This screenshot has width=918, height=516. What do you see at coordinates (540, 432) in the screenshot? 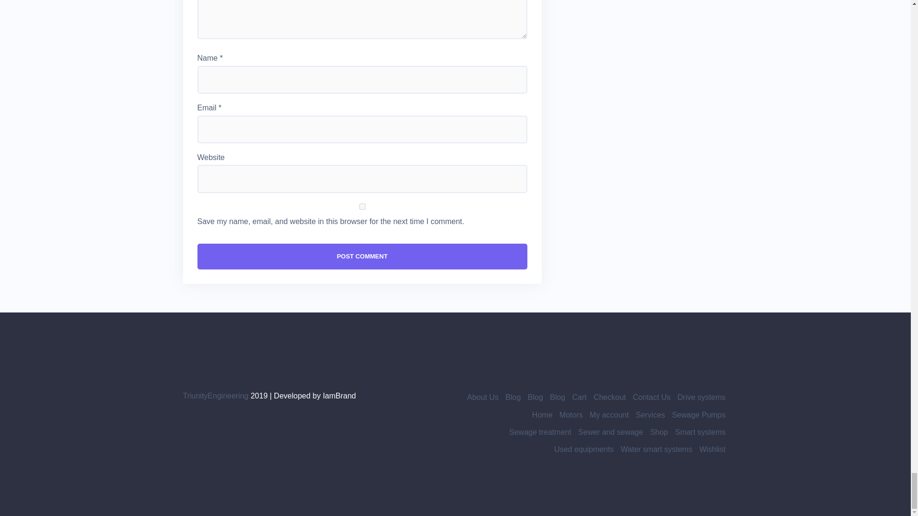
I see `Sewage treatment` at bounding box center [540, 432].